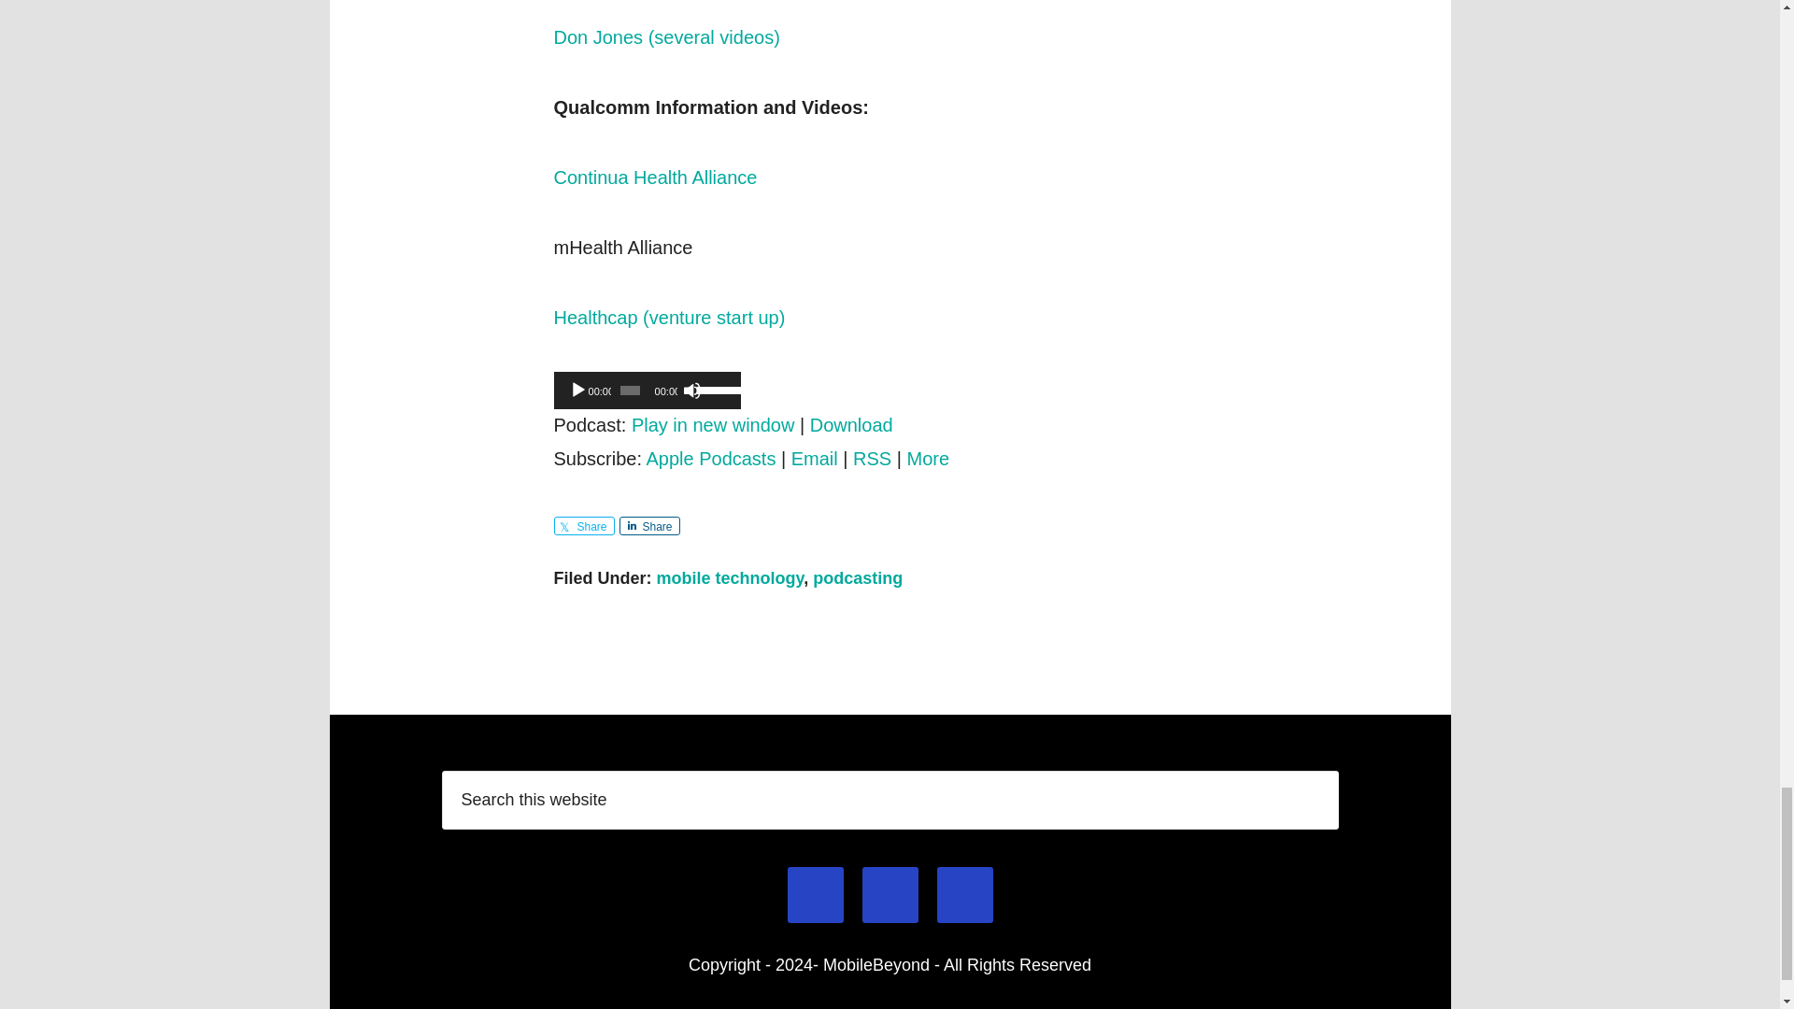 This screenshot has height=1009, width=1794. Describe the element at coordinates (873, 458) in the screenshot. I see `RSS` at that location.